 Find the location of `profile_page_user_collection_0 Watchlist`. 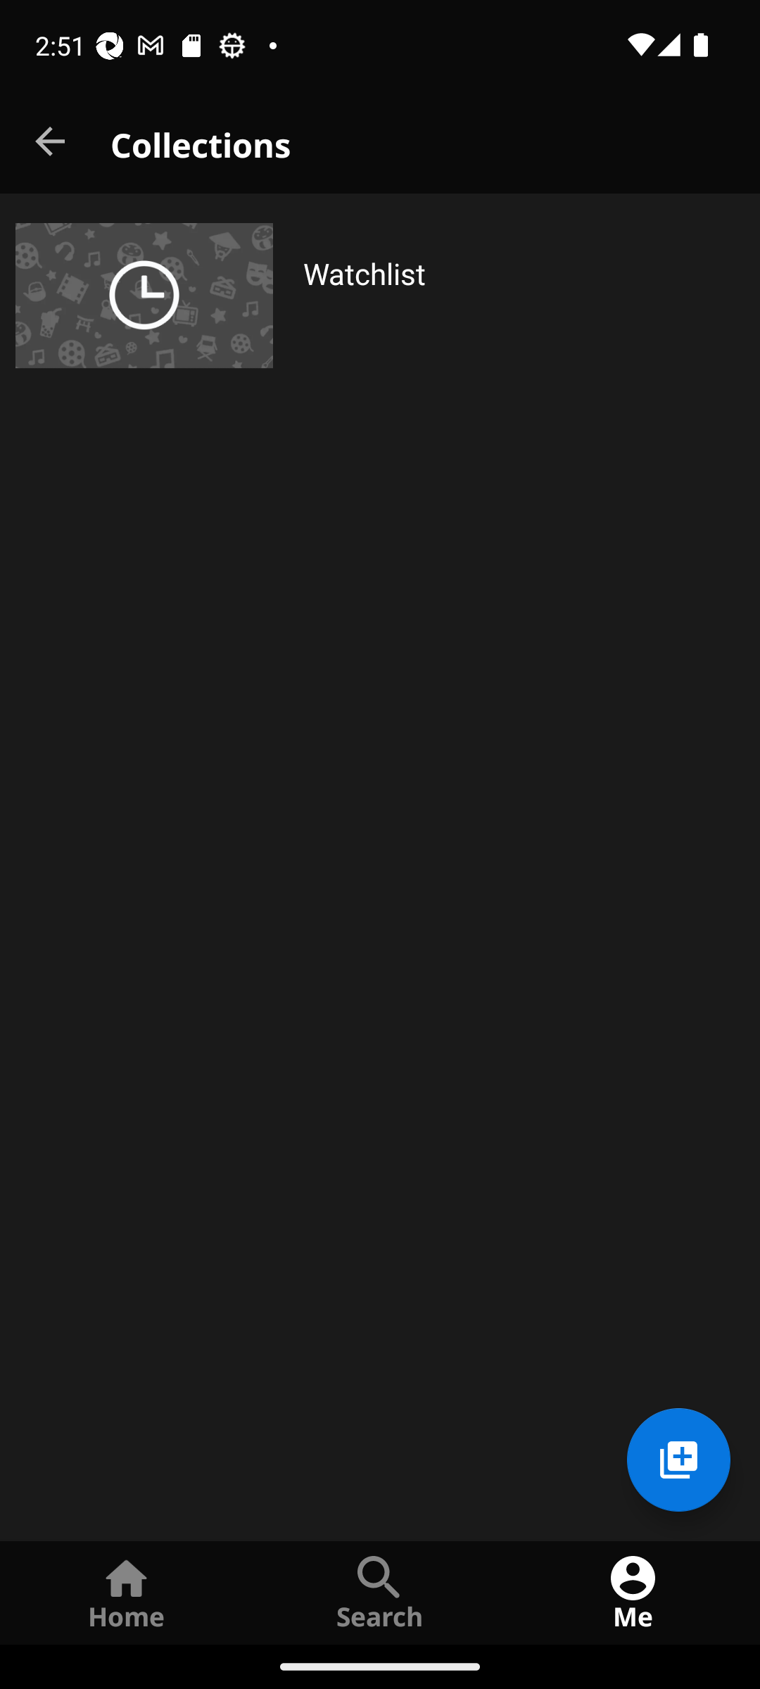

profile_page_user_collection_0 Watchlist is located at coordinates (380, 296).